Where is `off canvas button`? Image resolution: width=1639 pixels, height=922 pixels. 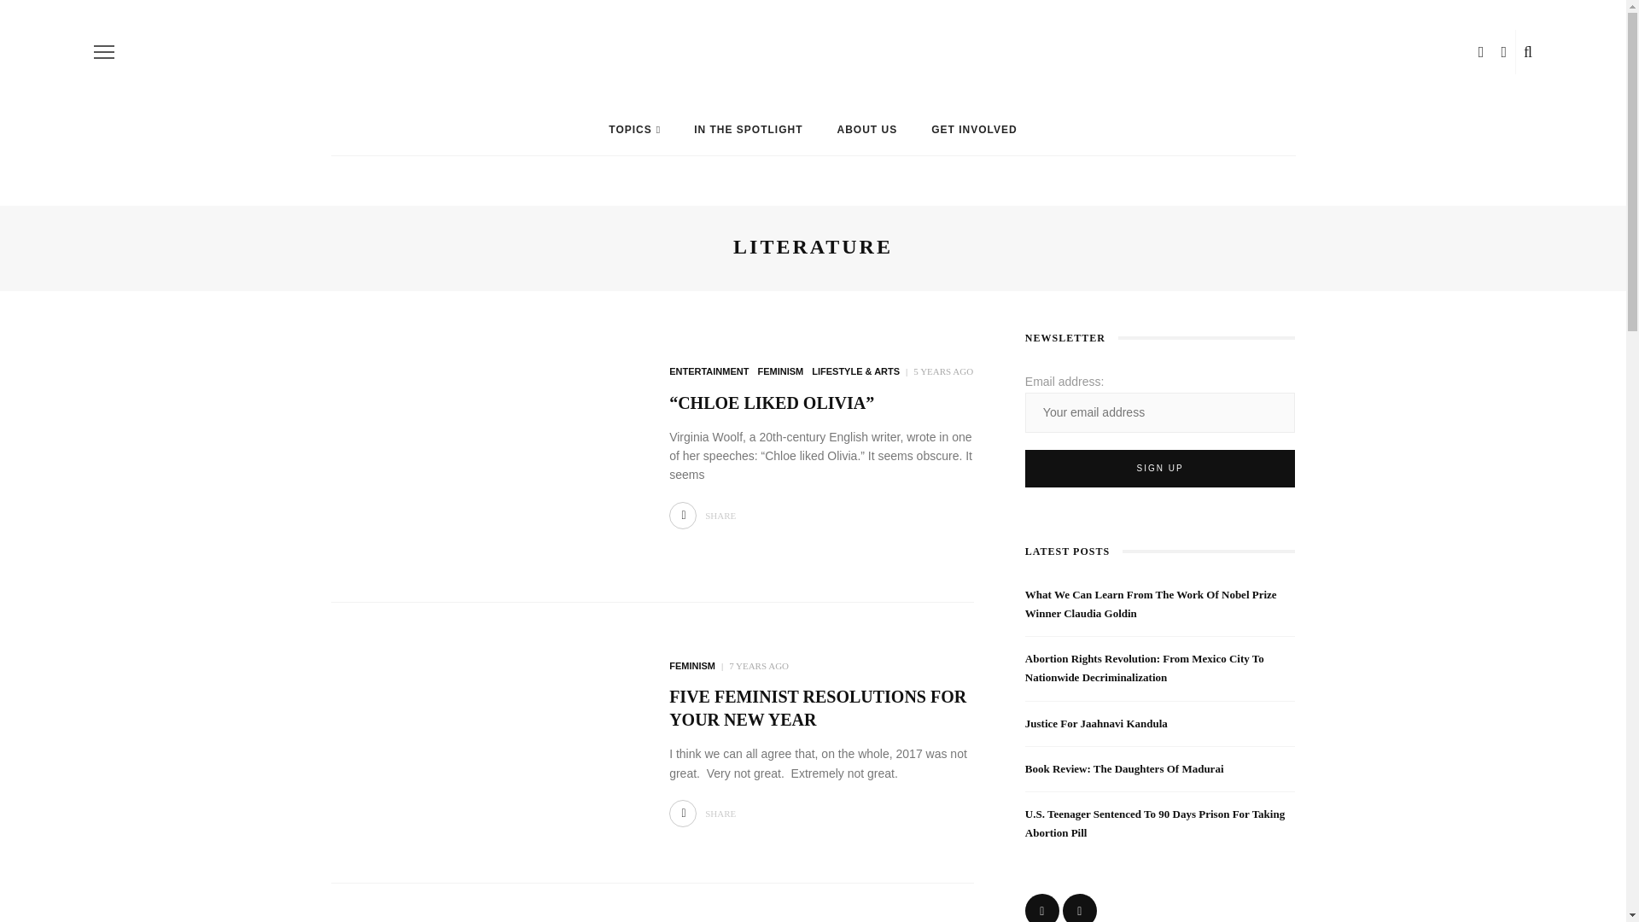 off canvas button is located at coordinates (104, 51).